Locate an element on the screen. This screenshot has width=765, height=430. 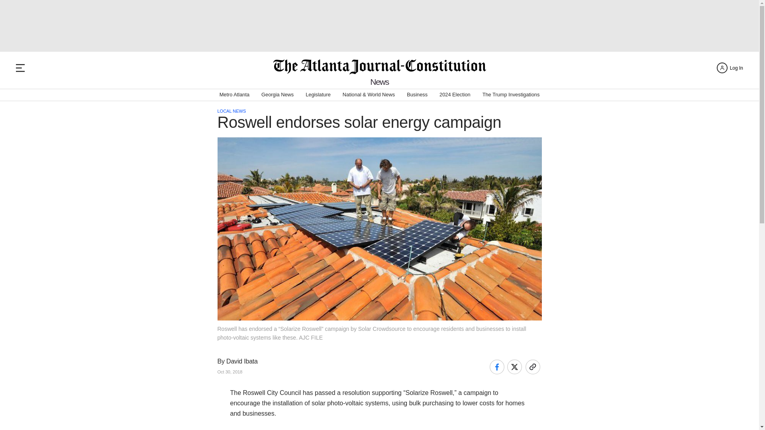
Metro Atlanta is located at coordinates (234, 95).